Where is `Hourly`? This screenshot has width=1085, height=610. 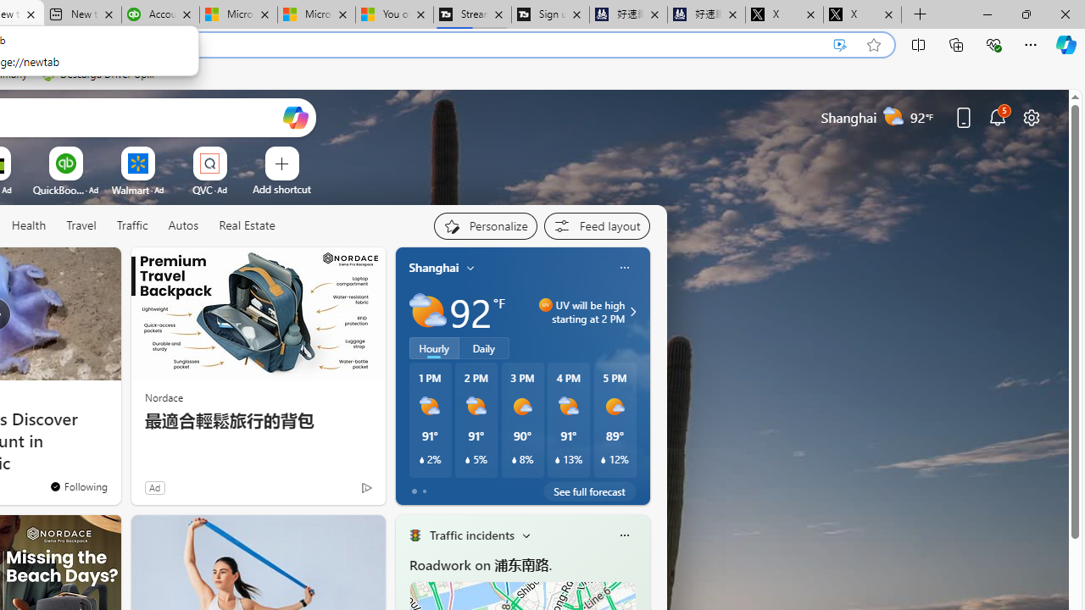
Hourly is located at coordinates (434, 348).